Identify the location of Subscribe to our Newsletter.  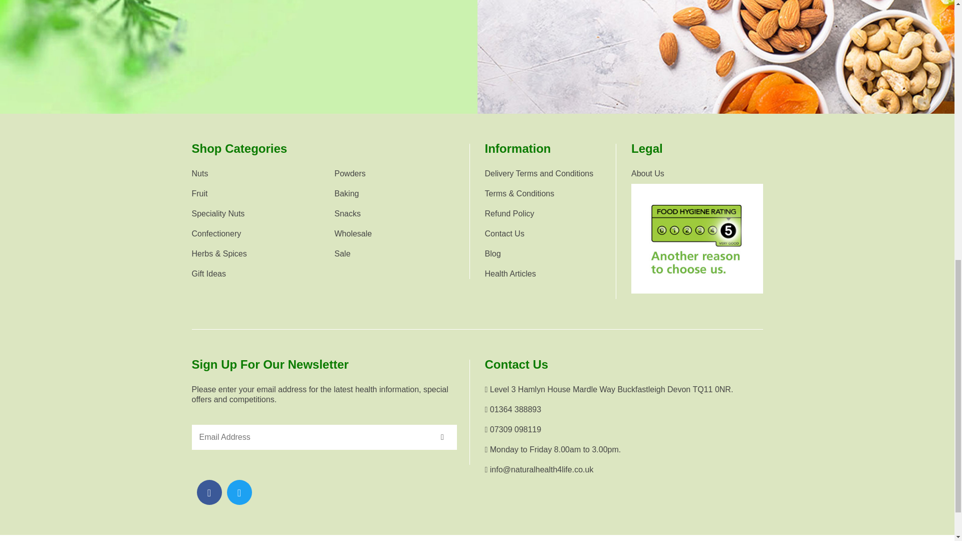
(442, 437).